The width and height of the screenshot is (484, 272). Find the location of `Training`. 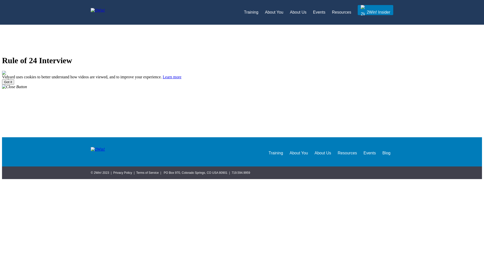

Training is located at coordinates (276, 152).